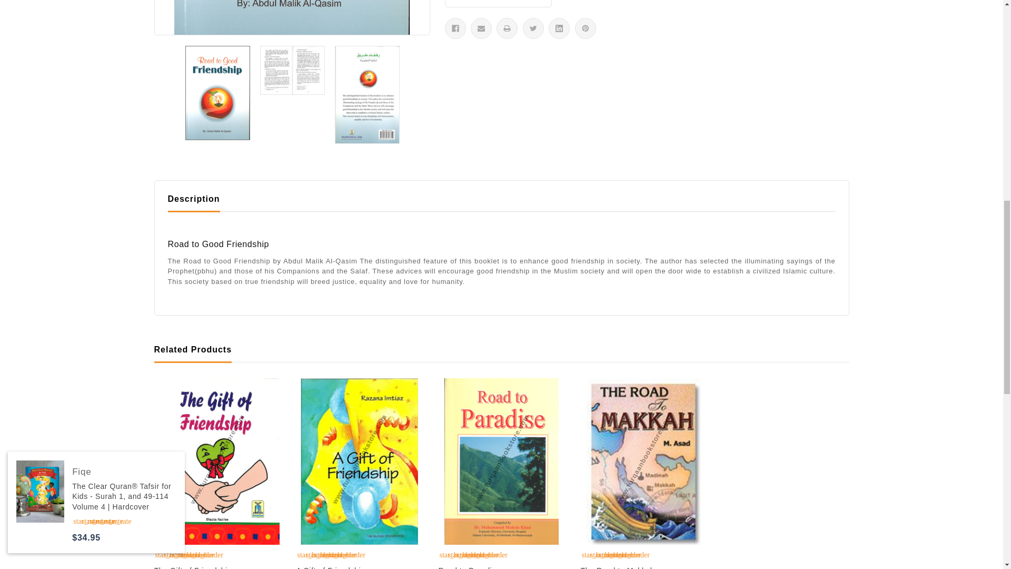 The height and width of the screenshot is (569, 1011). Describe the element at coordinates (292, 17) in the screenshot. I see `Road to good Friendship` at that location.